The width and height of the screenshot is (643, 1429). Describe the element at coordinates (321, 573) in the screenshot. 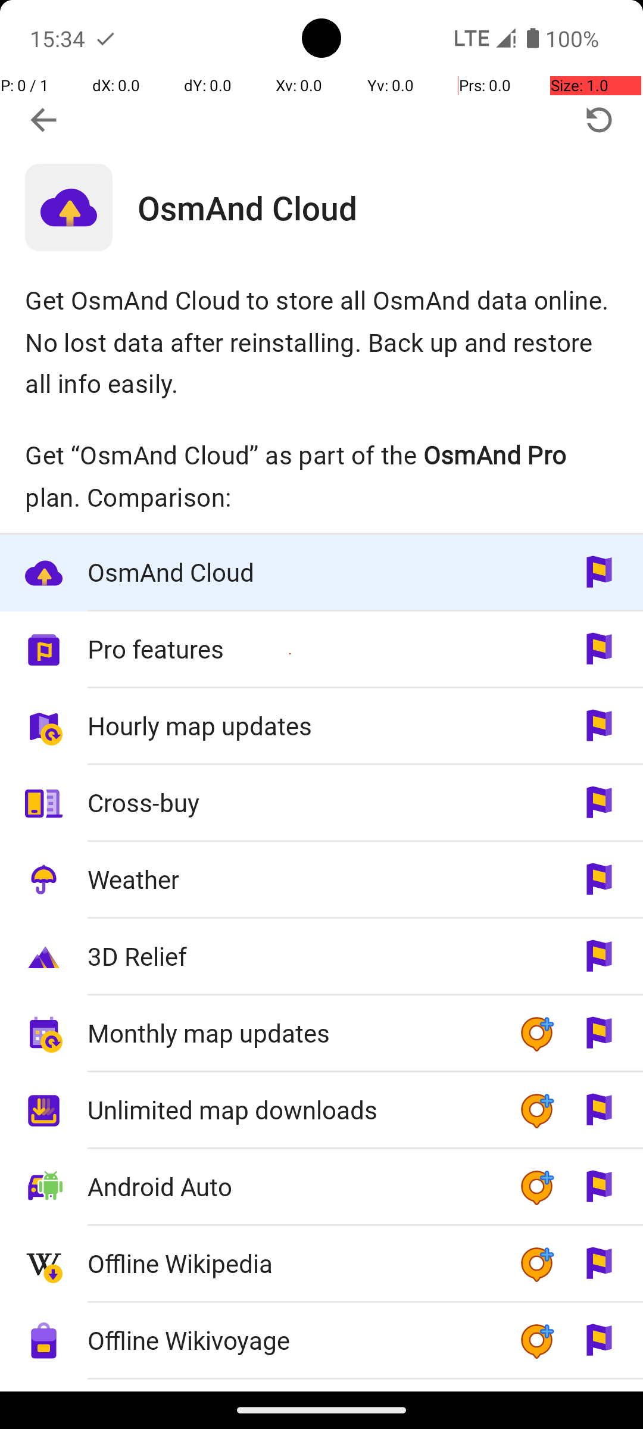

I see `OsmAnd Cloud available as part of the OsmAnd Pro plan` at that location.